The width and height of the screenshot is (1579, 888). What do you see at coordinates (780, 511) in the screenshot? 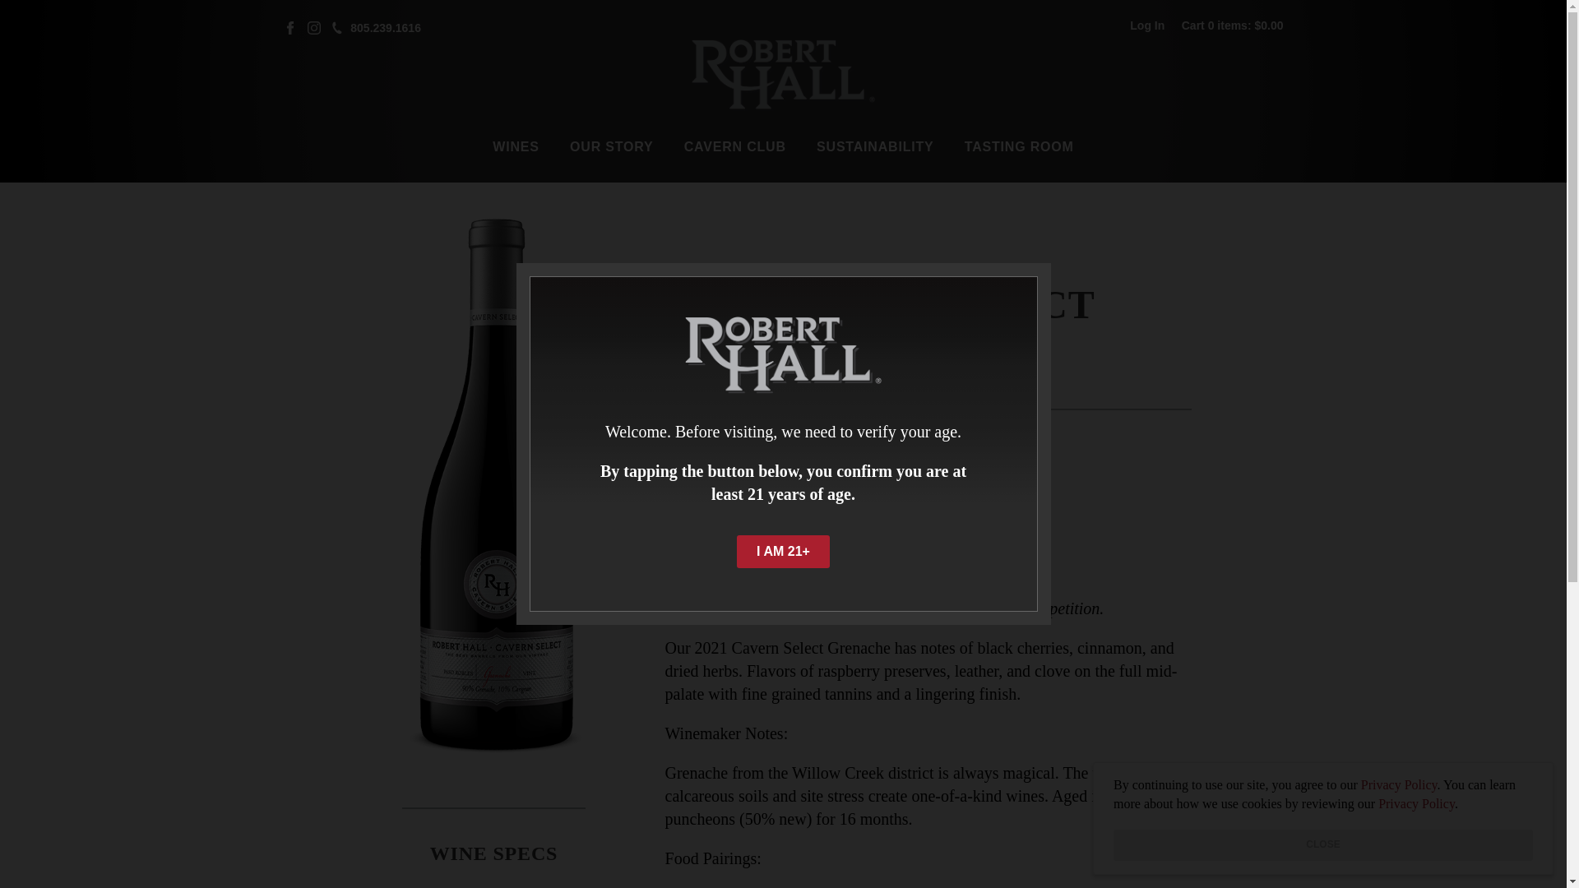
I see `ADD TO CART` at bounding box center [780, 511].